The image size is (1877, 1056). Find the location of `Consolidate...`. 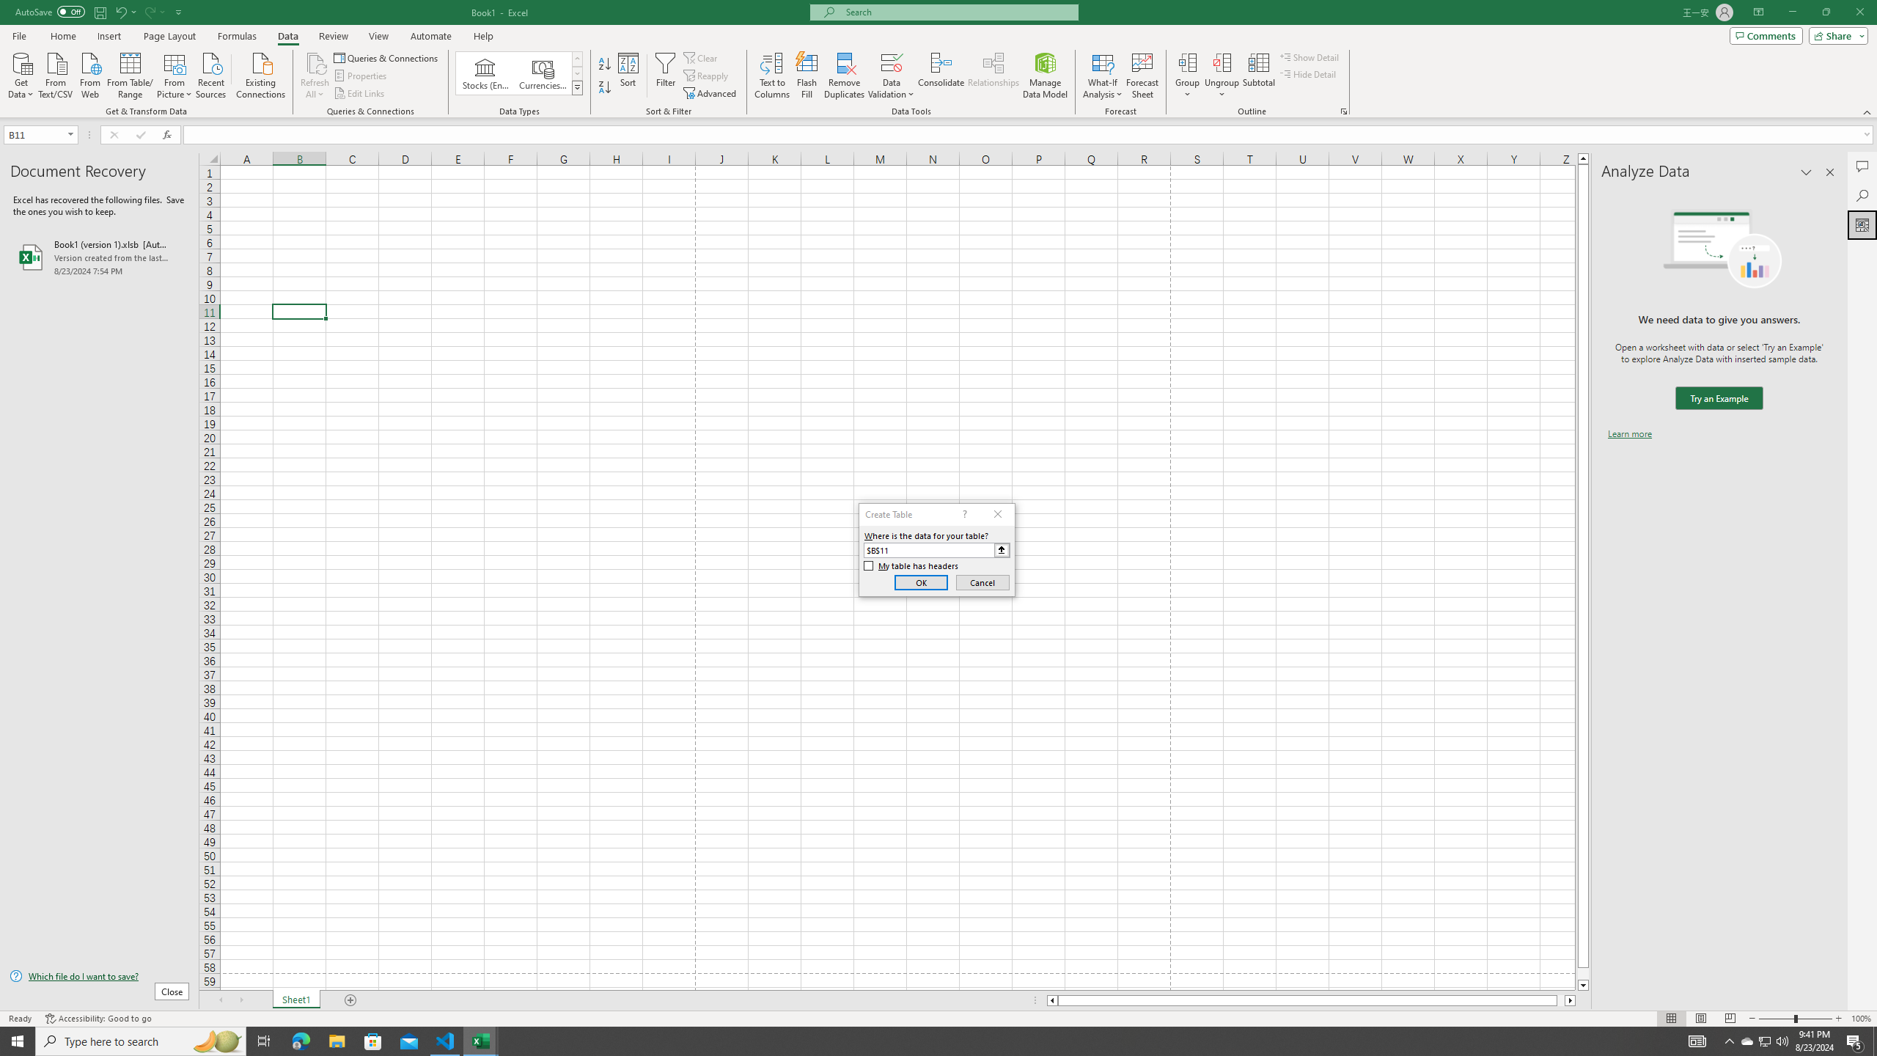

Consolidate... is located at coordinates (941, 76).